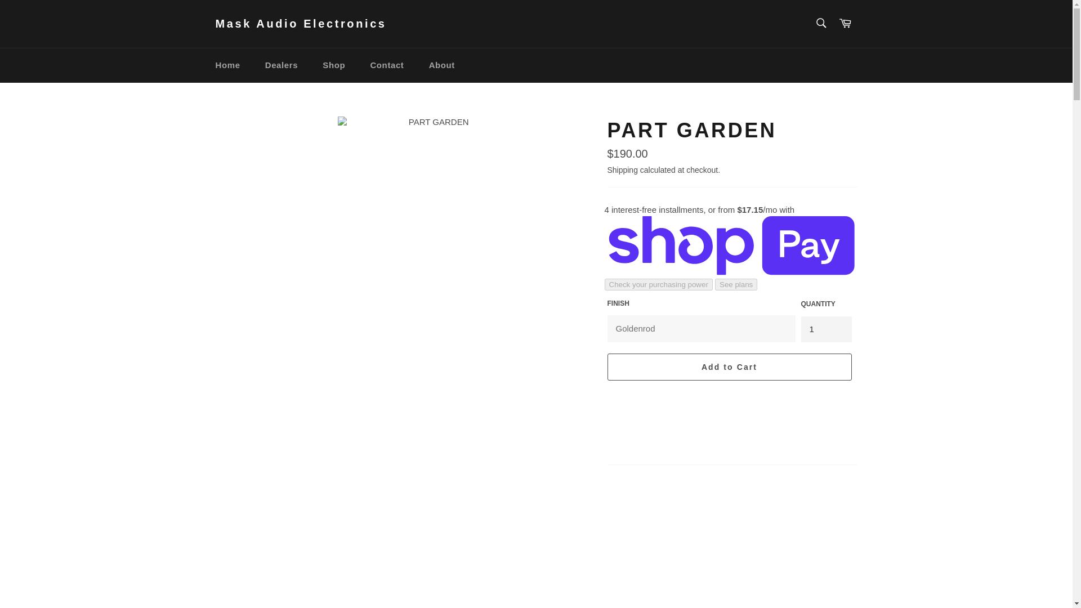  Describe the element at coordinates (333, 65) in the screenshot. I see `Shop` at that location.